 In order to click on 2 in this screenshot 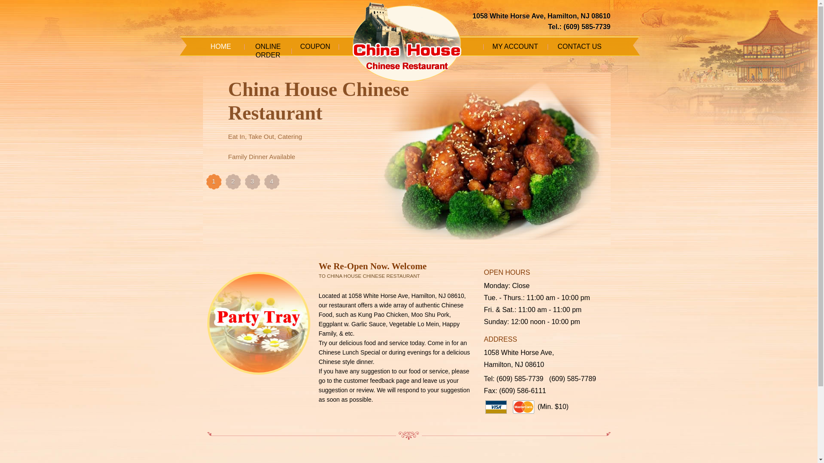, I will do `click(233, 182)`.